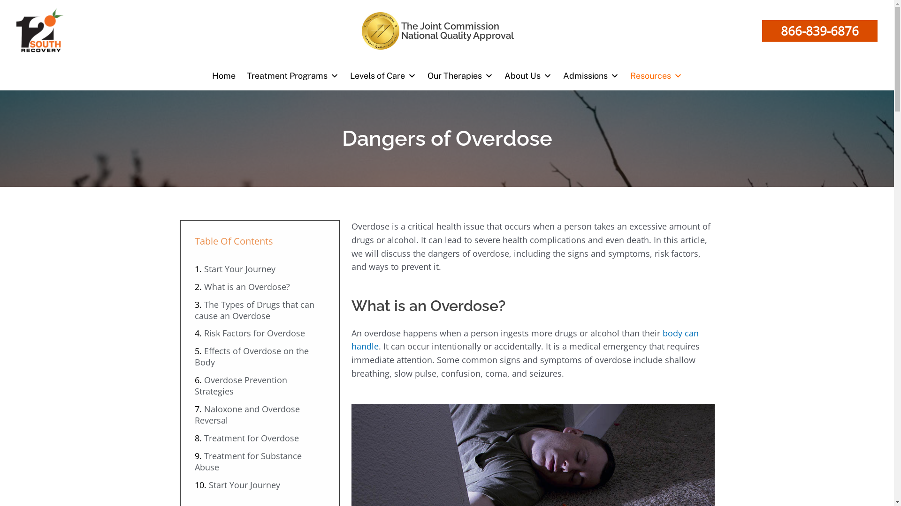  Describe the element at coordinates (239, 269) in the screenshot. I see `Start Your Journey` at that location.